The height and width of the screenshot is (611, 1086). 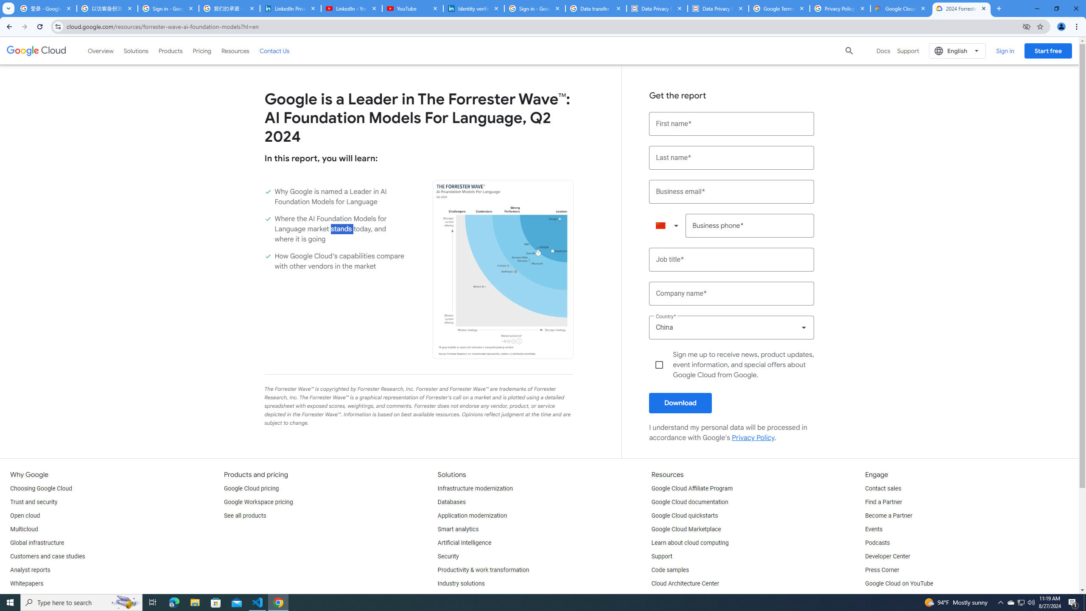 What do you see at coordinates (24, 530) in the screenshot?
I see `Multicloud` at bounding box center [24, 530].